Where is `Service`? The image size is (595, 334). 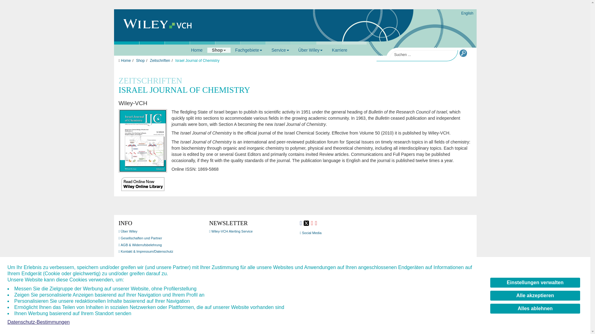 Service is located at coordinates (280, 50).